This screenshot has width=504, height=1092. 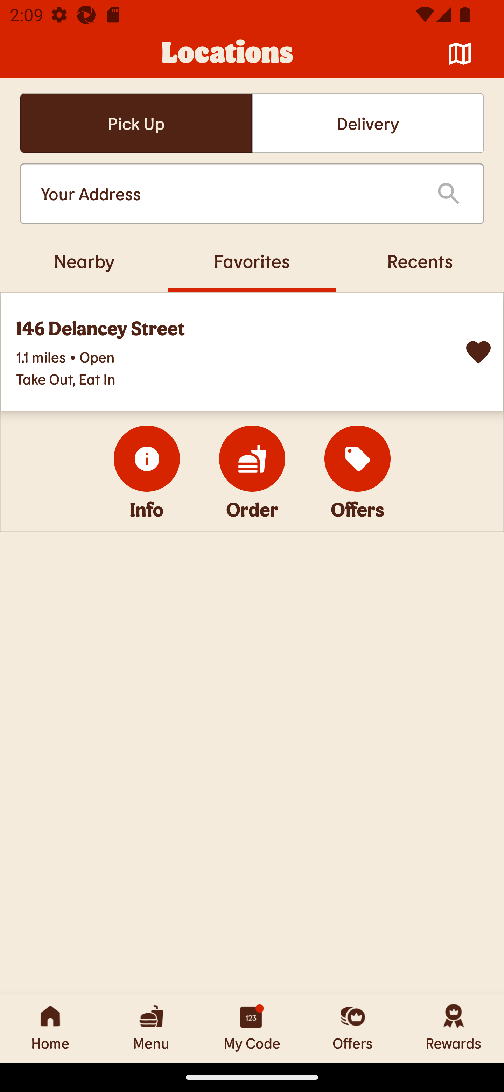 I want to click on Rewards, so click(x=454, y=1028).